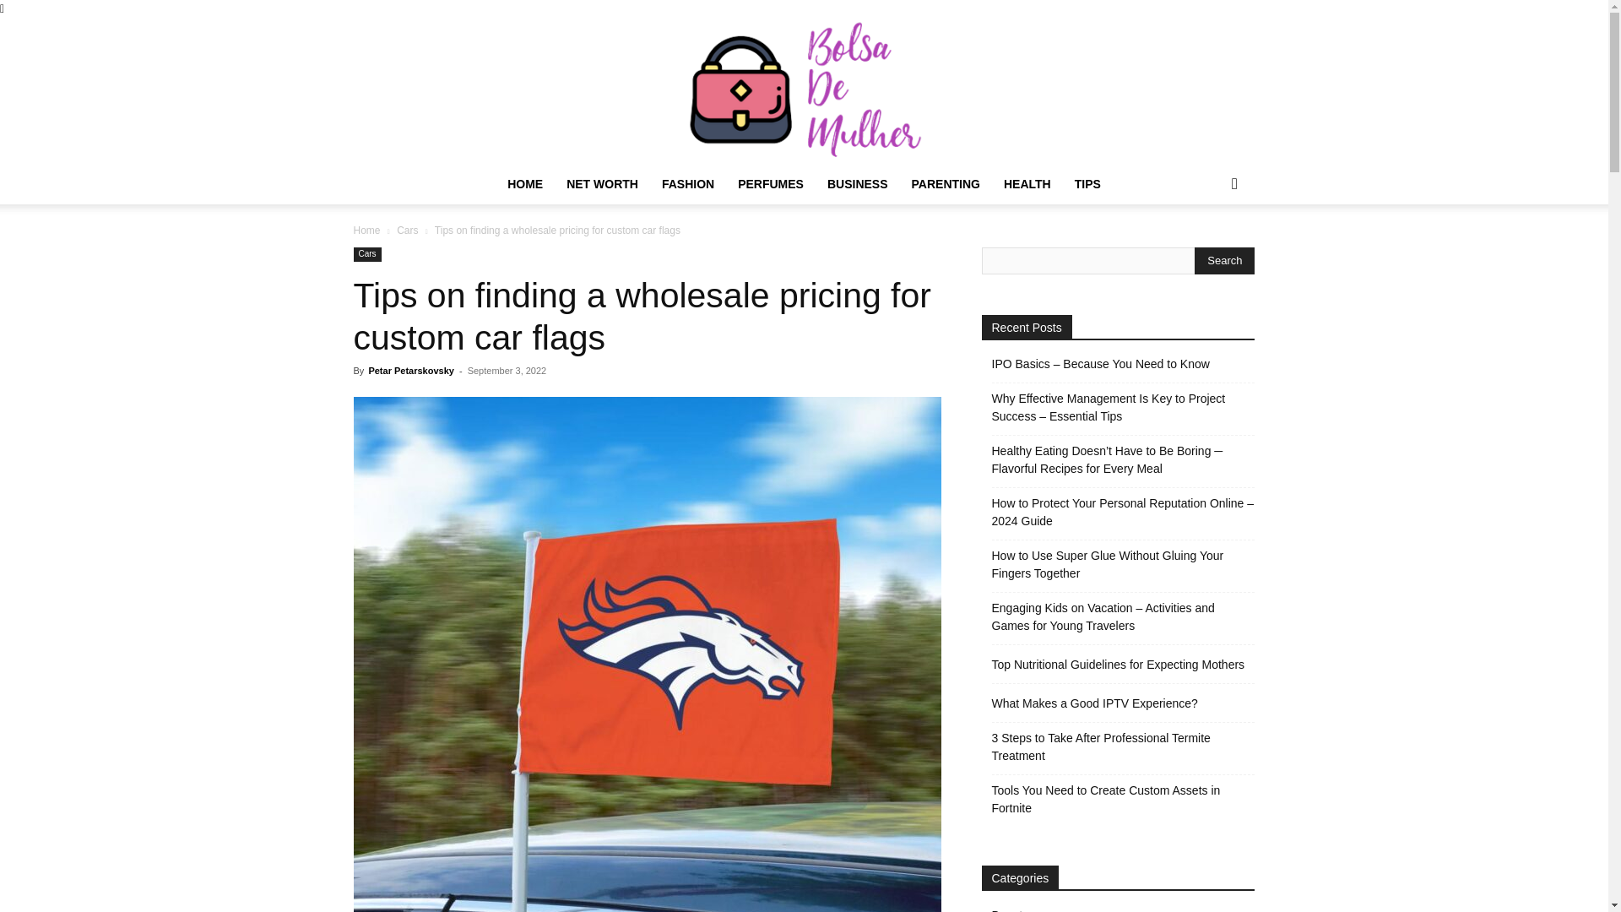 This screenshot has width=1621, height=912. What do you see at coordinates (1224, 260) in the screenshot?
I see `Search` at bounding box center [1224, 260].